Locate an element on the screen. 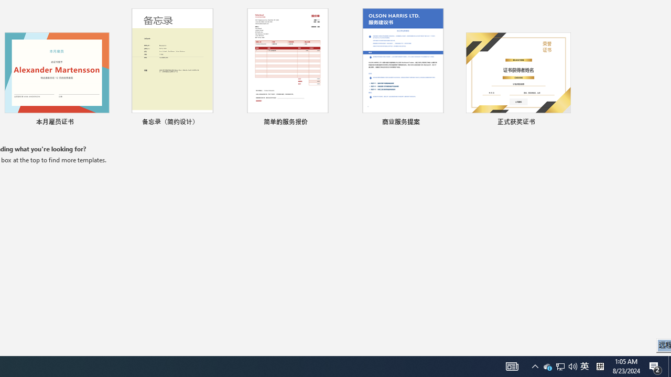 The height and width of the screenshot is (377, 671). Pin to list is located at coordinates (564, 123).